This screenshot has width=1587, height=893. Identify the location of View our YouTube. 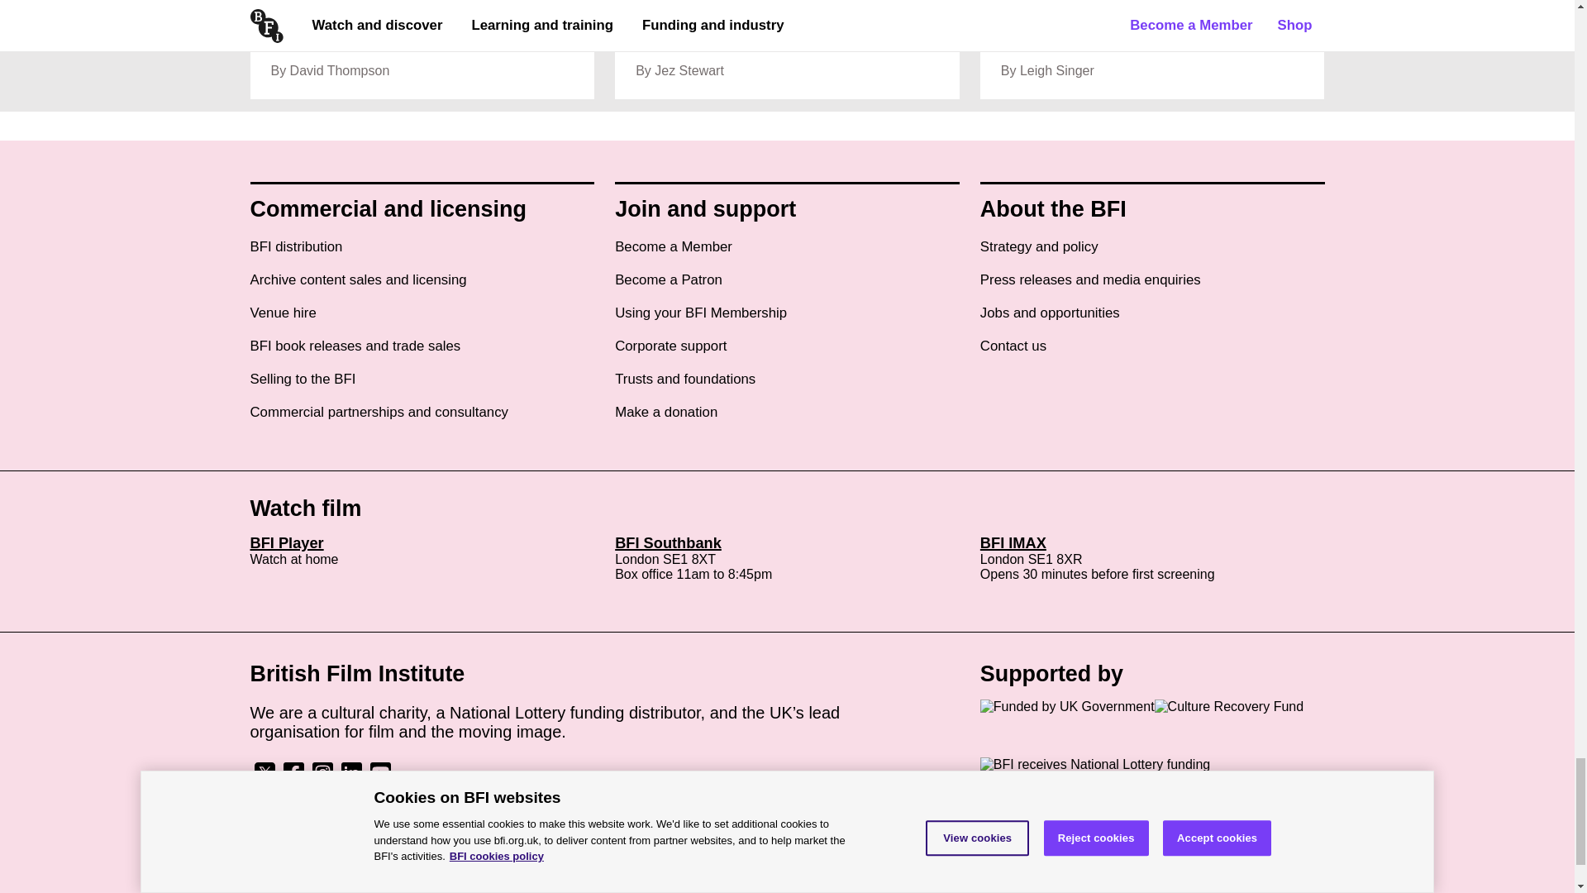
(379, 779).